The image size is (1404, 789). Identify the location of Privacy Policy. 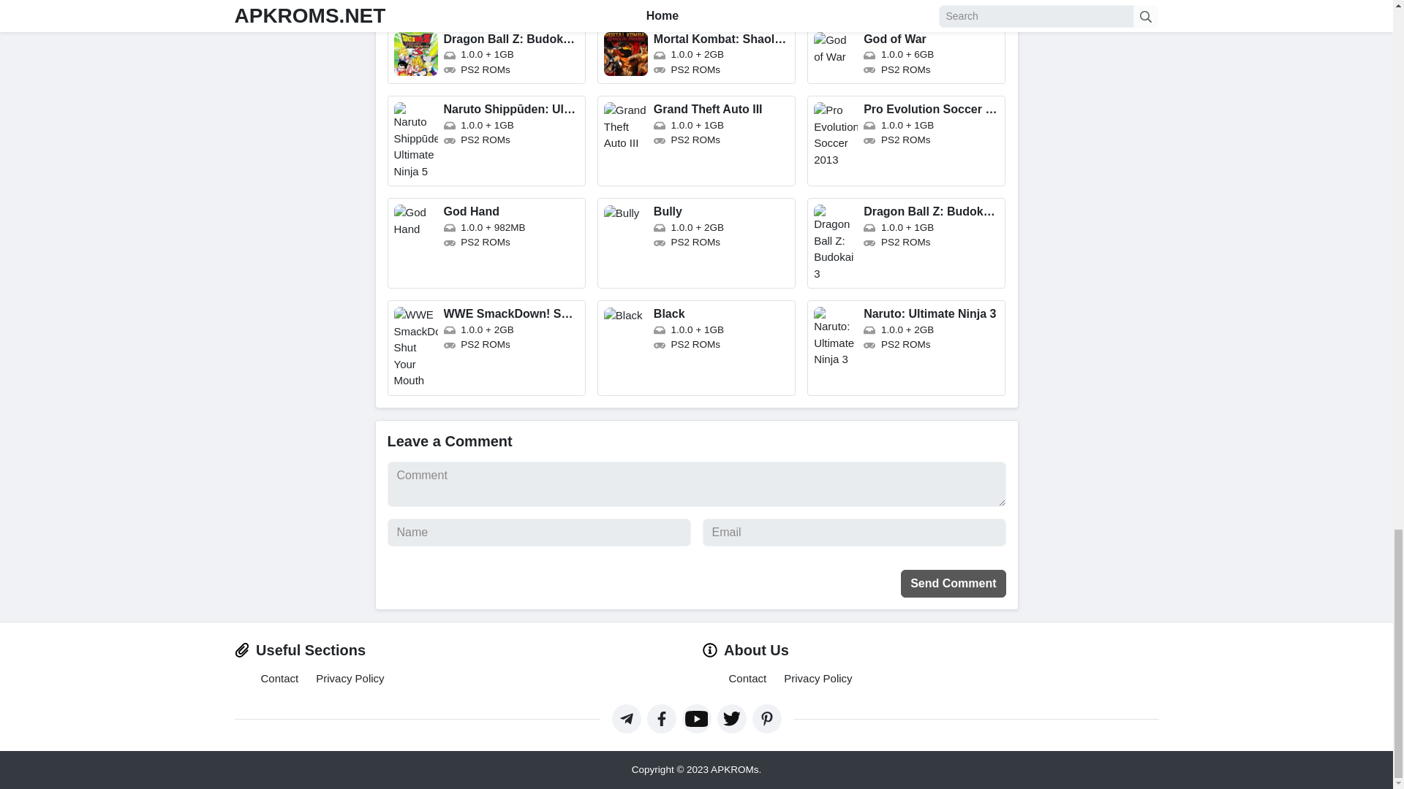
(350, 678).